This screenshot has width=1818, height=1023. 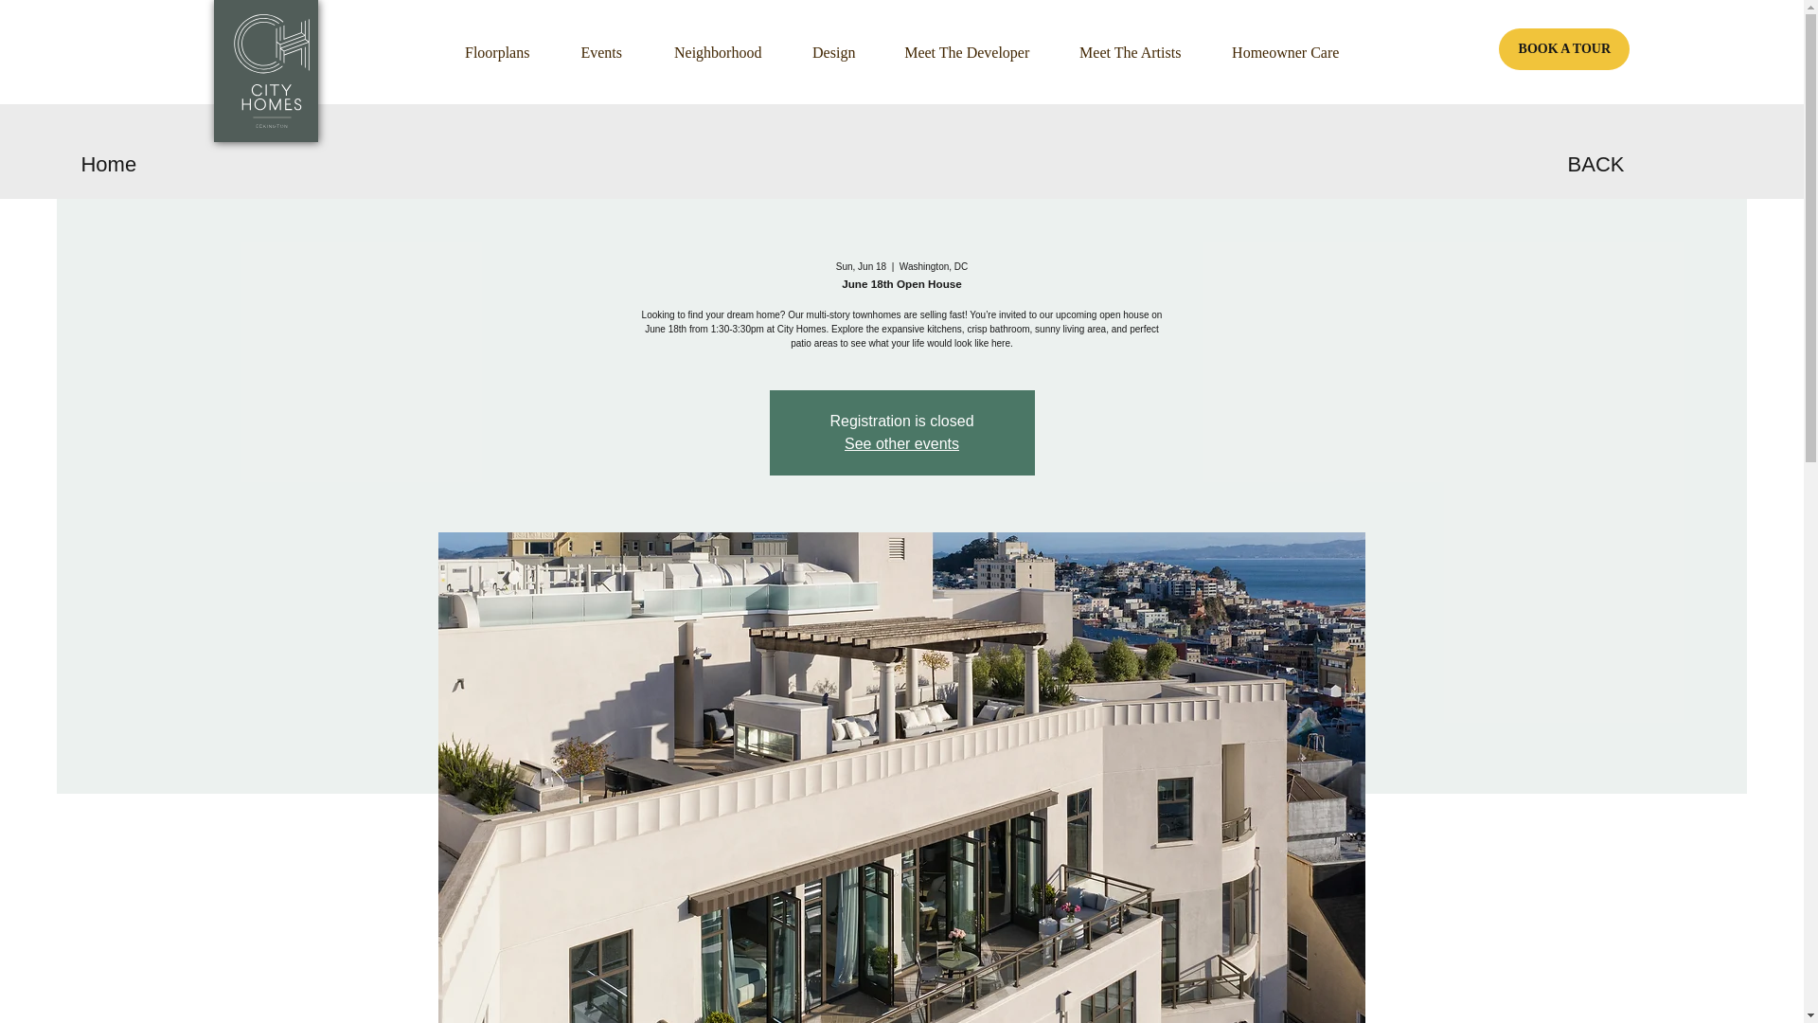 What do you see at coordinates (901, 443) in the screenshot?
I see `See other events` at bounding box center [901, 443].